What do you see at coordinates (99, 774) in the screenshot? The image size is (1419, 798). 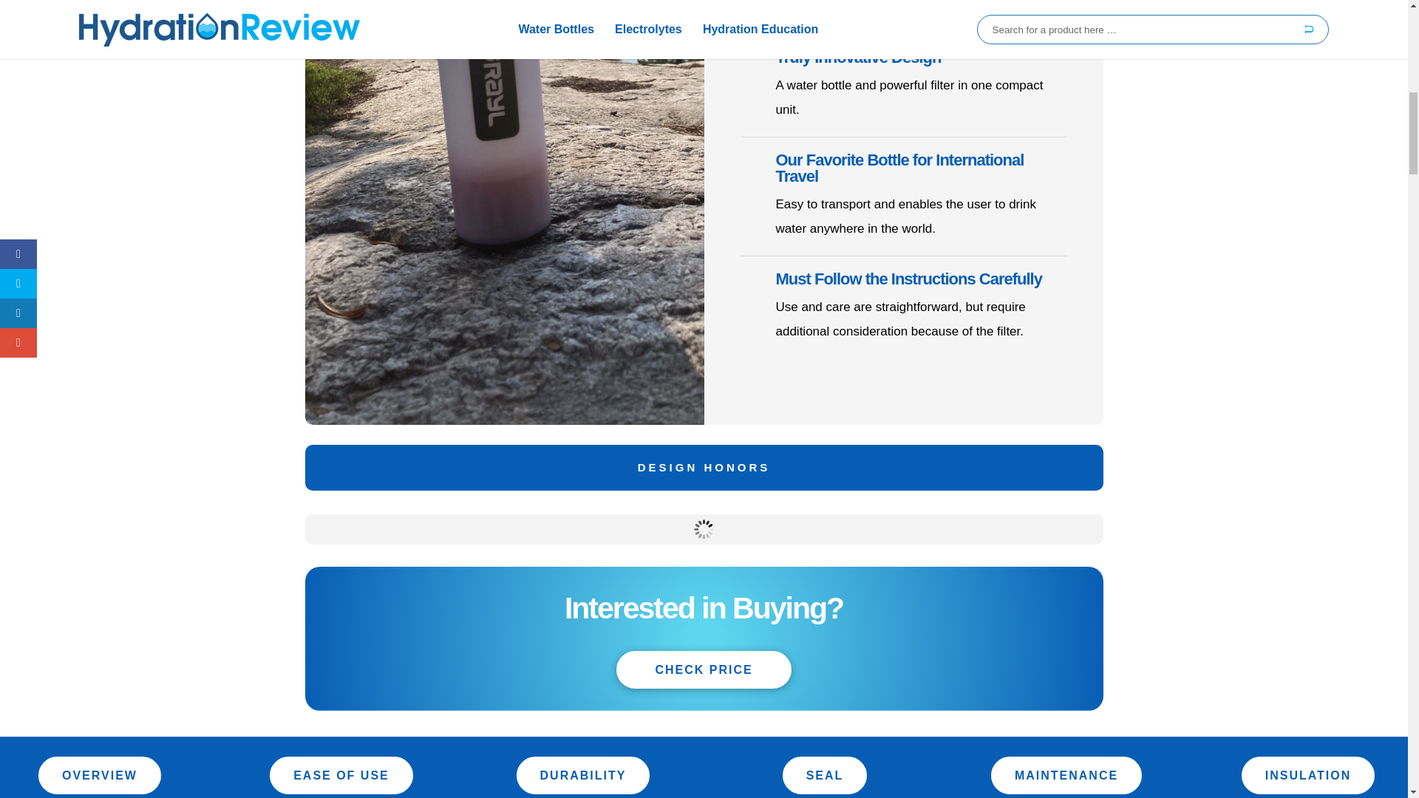 I see `OVERVIEW` at bounding box center [99, 774].